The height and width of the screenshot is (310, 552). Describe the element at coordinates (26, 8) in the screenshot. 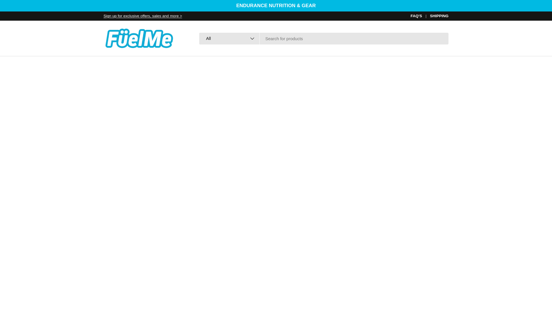

I see `SKIP TO CONTENT` at that location.